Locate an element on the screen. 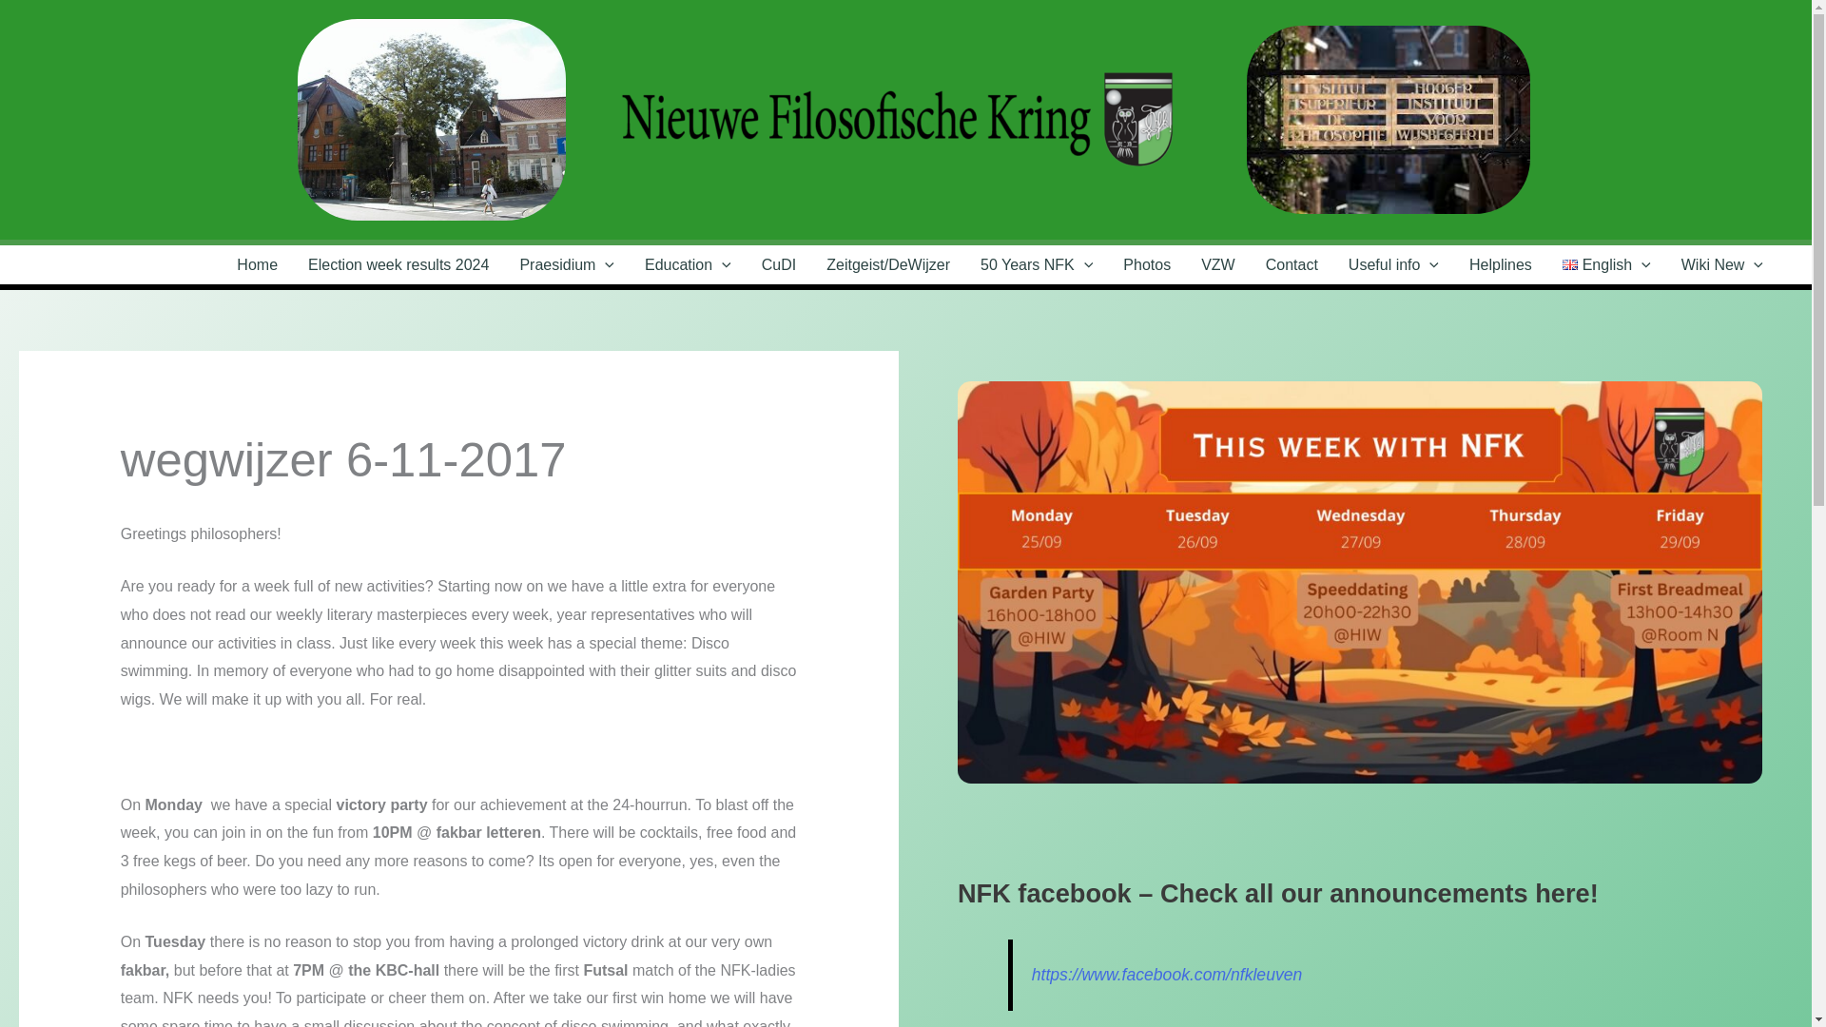 The height and width of the screenshot is (1027, 1826). NFK homepage is located at coordinates (257, 264).